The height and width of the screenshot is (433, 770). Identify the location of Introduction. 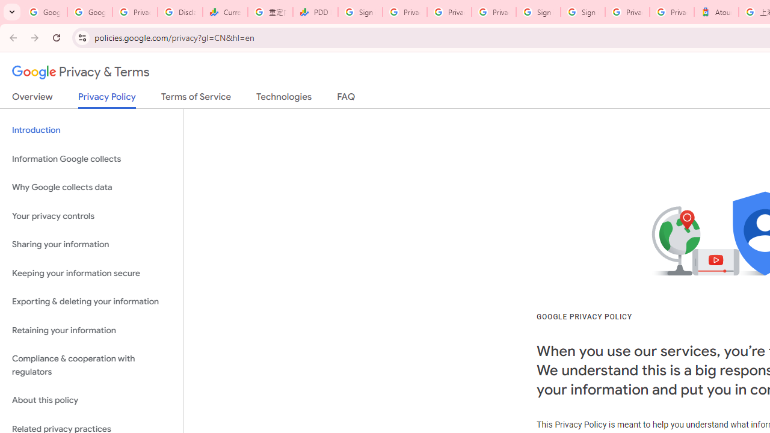
(91, 130).